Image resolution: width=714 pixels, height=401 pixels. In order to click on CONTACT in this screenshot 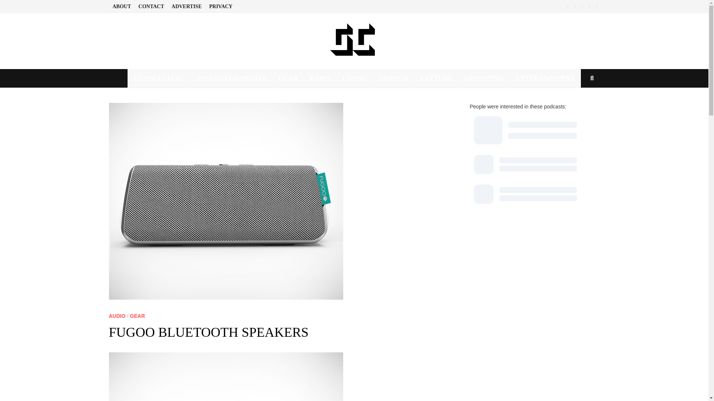, I will do `click(151, 6)`.